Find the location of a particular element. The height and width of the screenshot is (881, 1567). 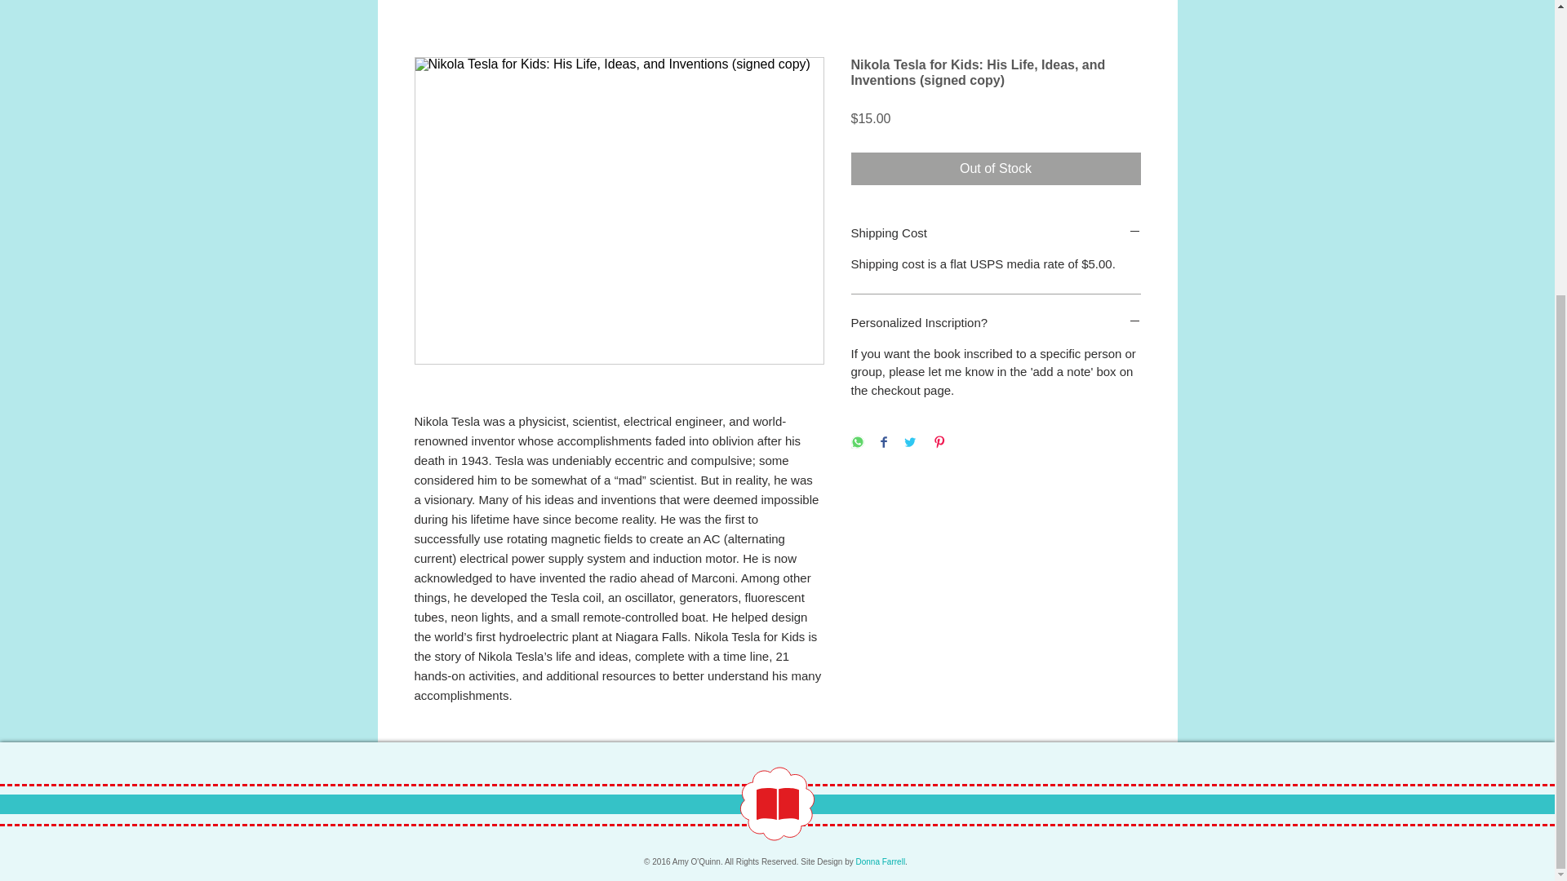

Out of Stock is located at coordinates (996, 168).